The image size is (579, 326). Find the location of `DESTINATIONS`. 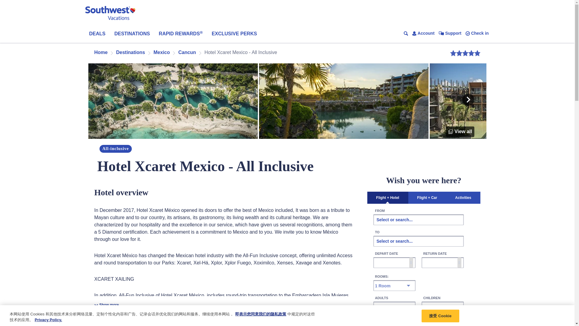

DESTINATIONS is located at coordinates (132, 34).